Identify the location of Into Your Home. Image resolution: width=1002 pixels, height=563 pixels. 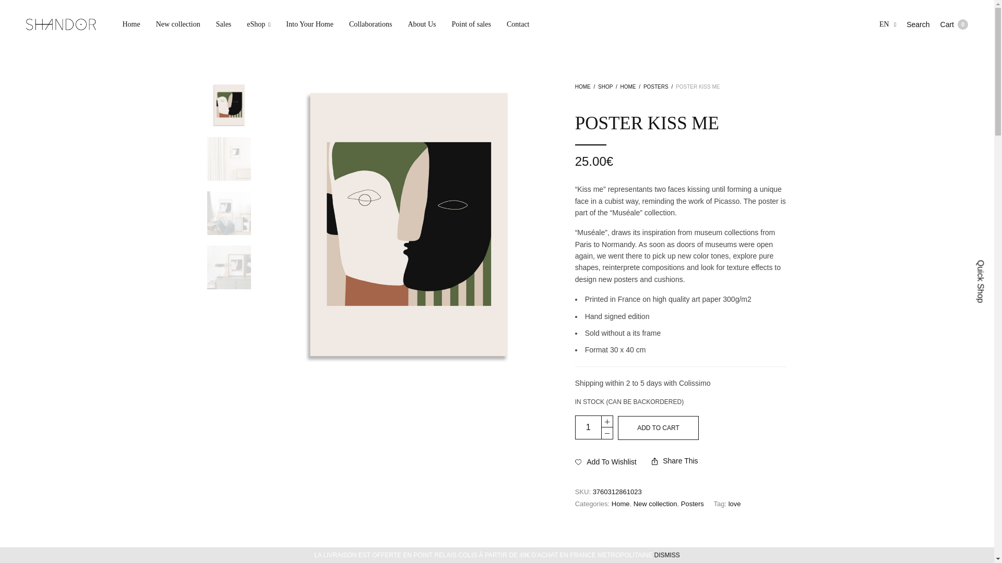
(309, 24).